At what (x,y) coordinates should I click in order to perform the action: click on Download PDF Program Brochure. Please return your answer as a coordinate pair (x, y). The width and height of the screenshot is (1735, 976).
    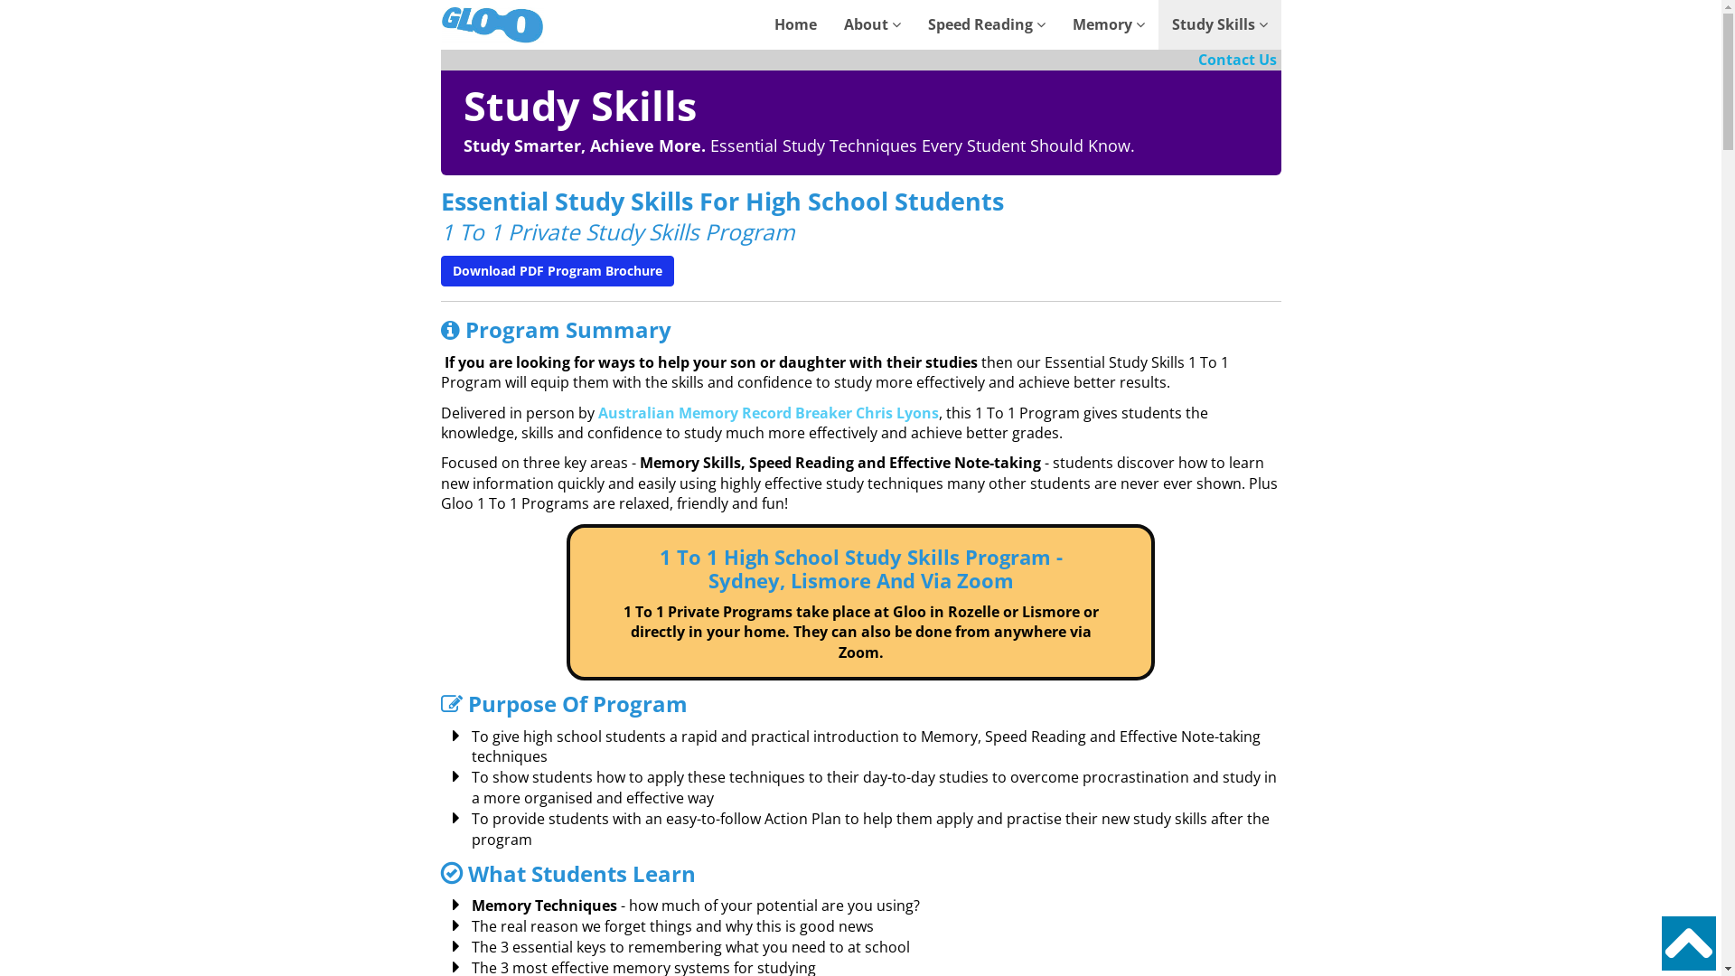
    Looking at the image, I should click on (558, 271).